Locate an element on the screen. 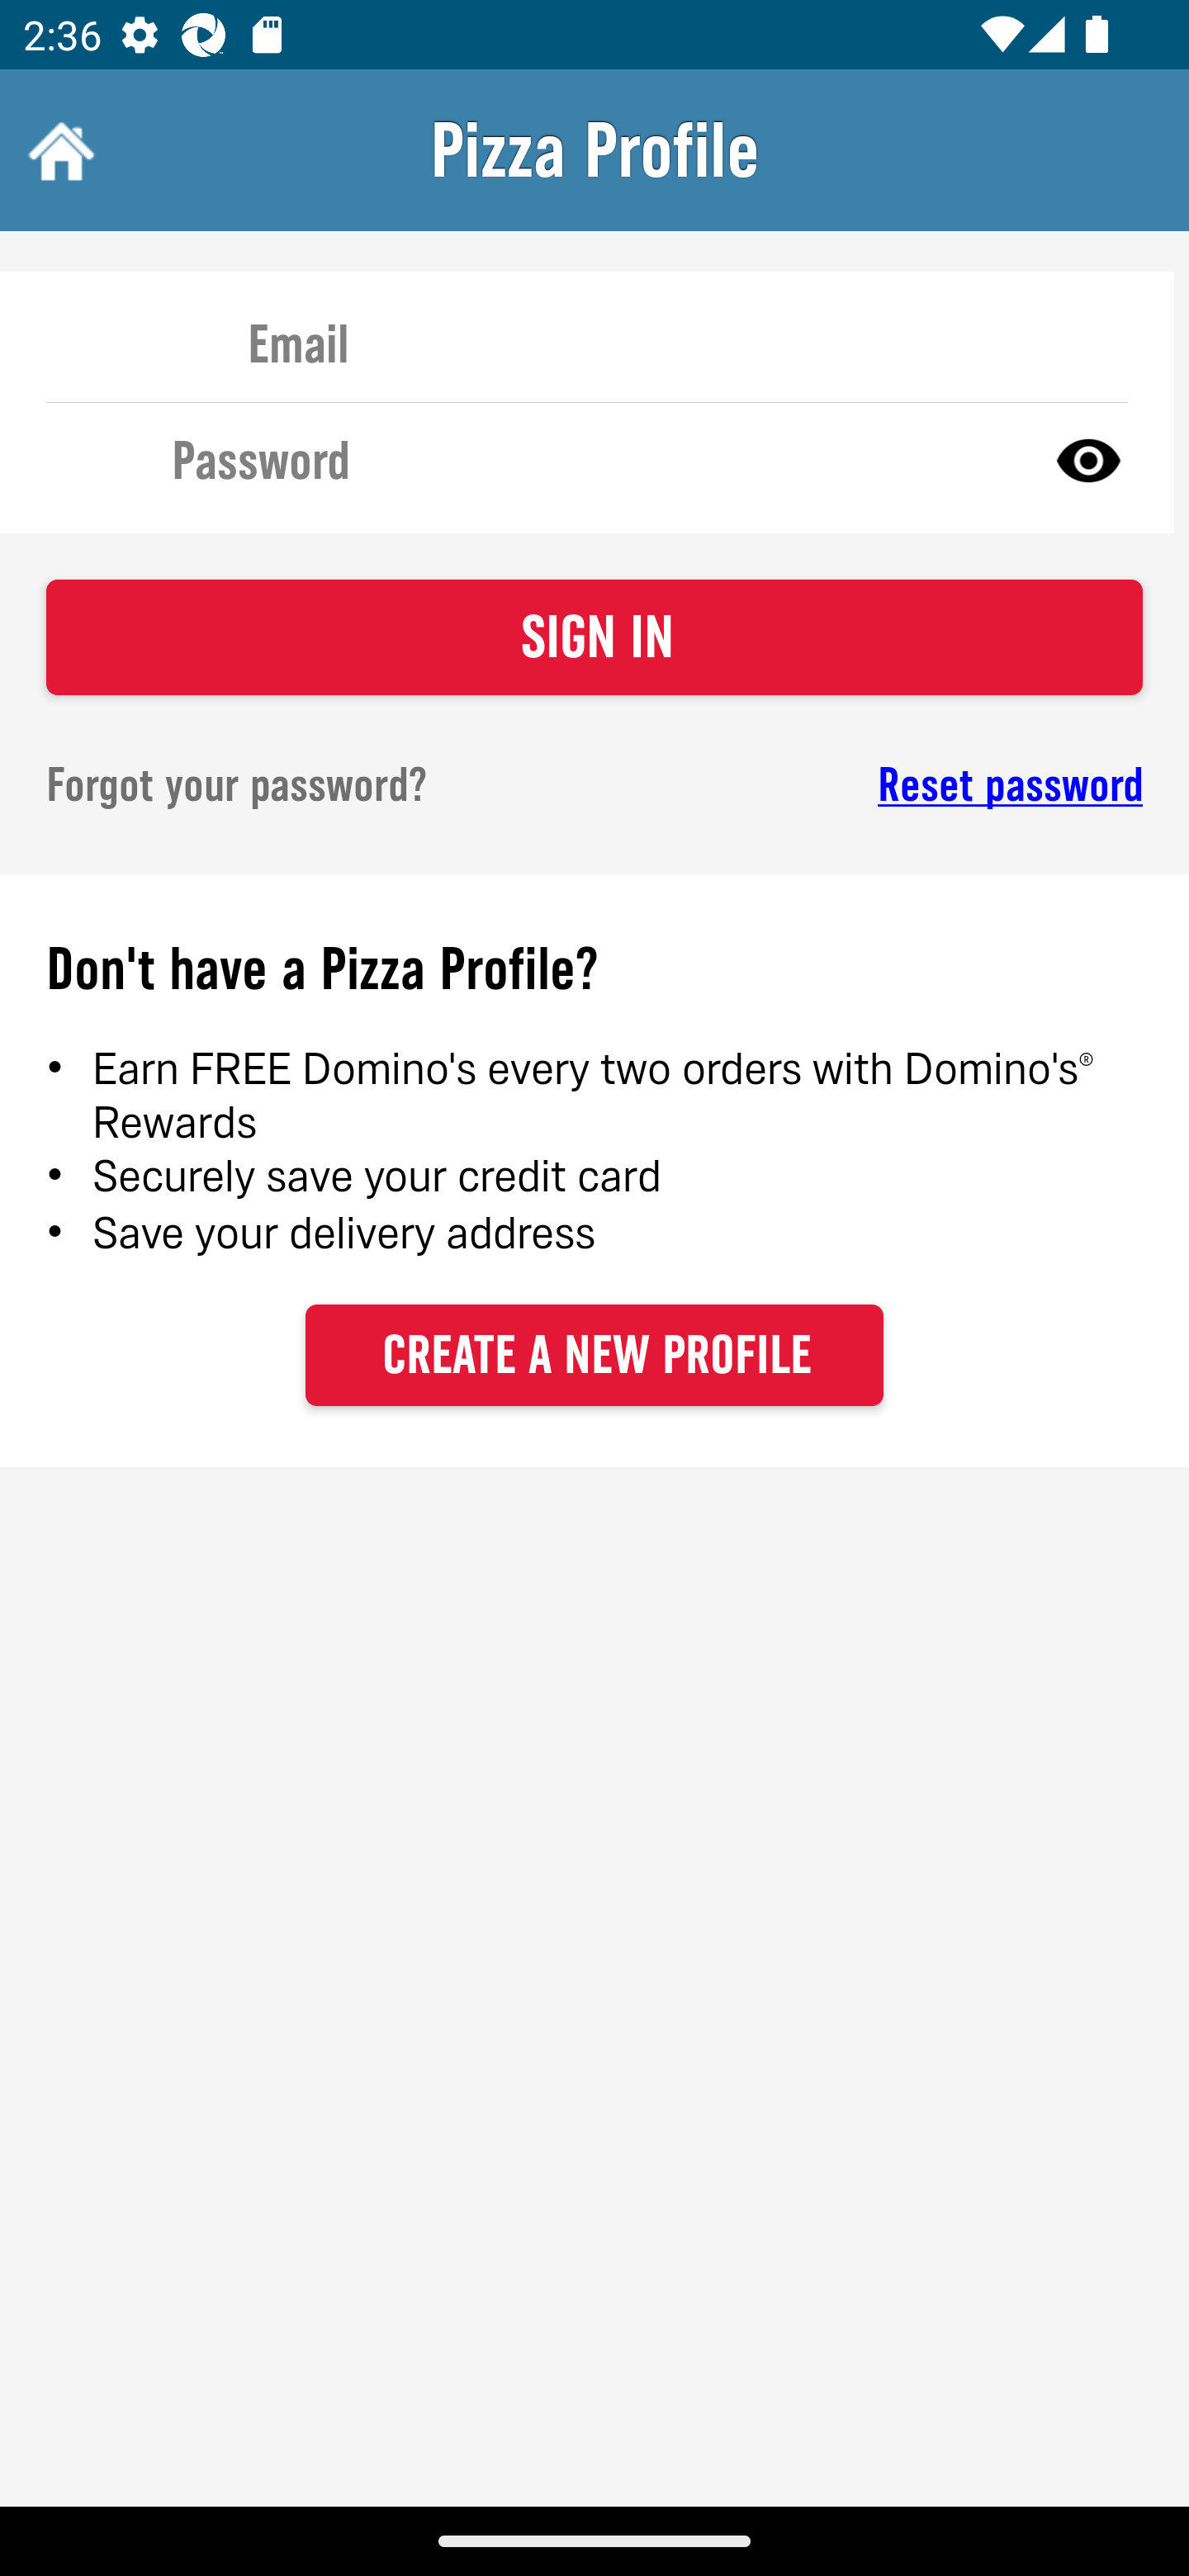 Image resolution: width=1189 pixels, height=2576 pixels. Home is located at coordinates (58, 150).